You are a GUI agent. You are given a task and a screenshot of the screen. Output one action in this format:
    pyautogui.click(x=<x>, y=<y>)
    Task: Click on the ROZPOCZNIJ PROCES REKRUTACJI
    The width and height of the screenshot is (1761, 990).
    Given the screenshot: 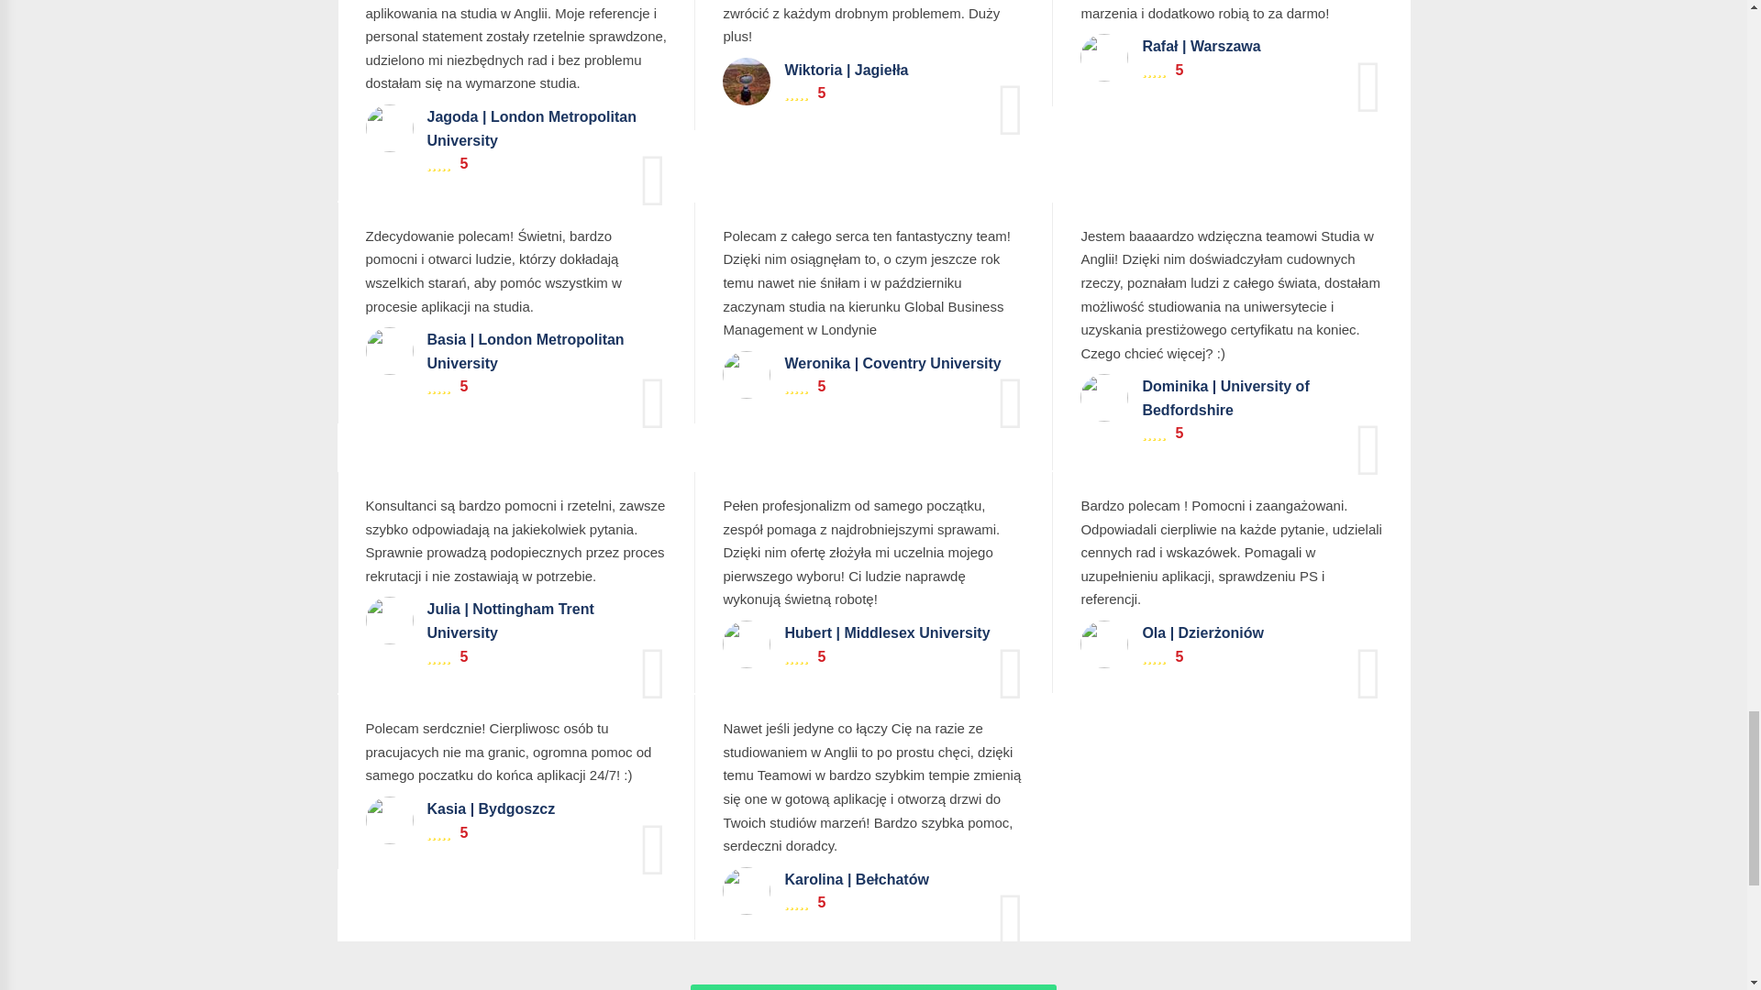 What is the action you would take?
    pyautogui.click(x=872, y=986)
    